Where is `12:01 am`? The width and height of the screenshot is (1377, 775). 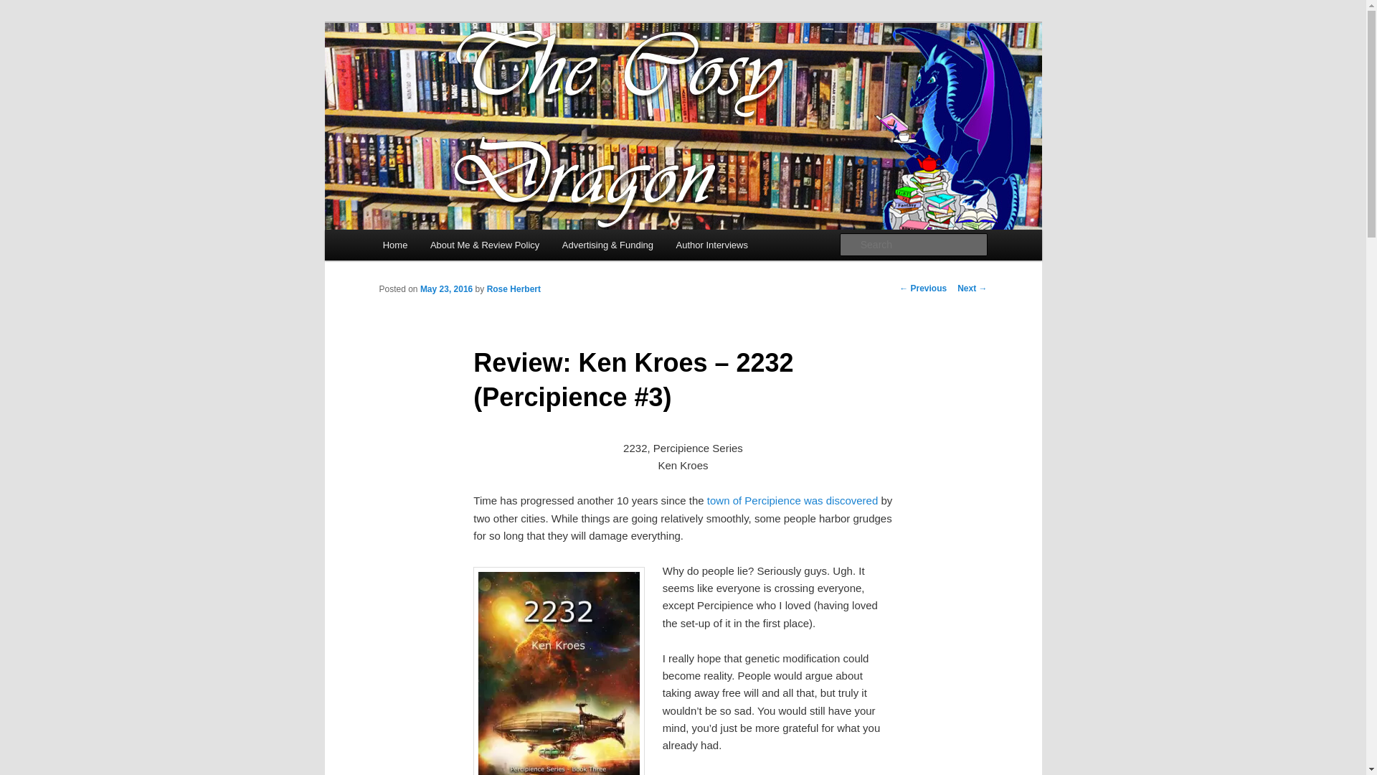 12:01 am is located at coordinates (446, 289).